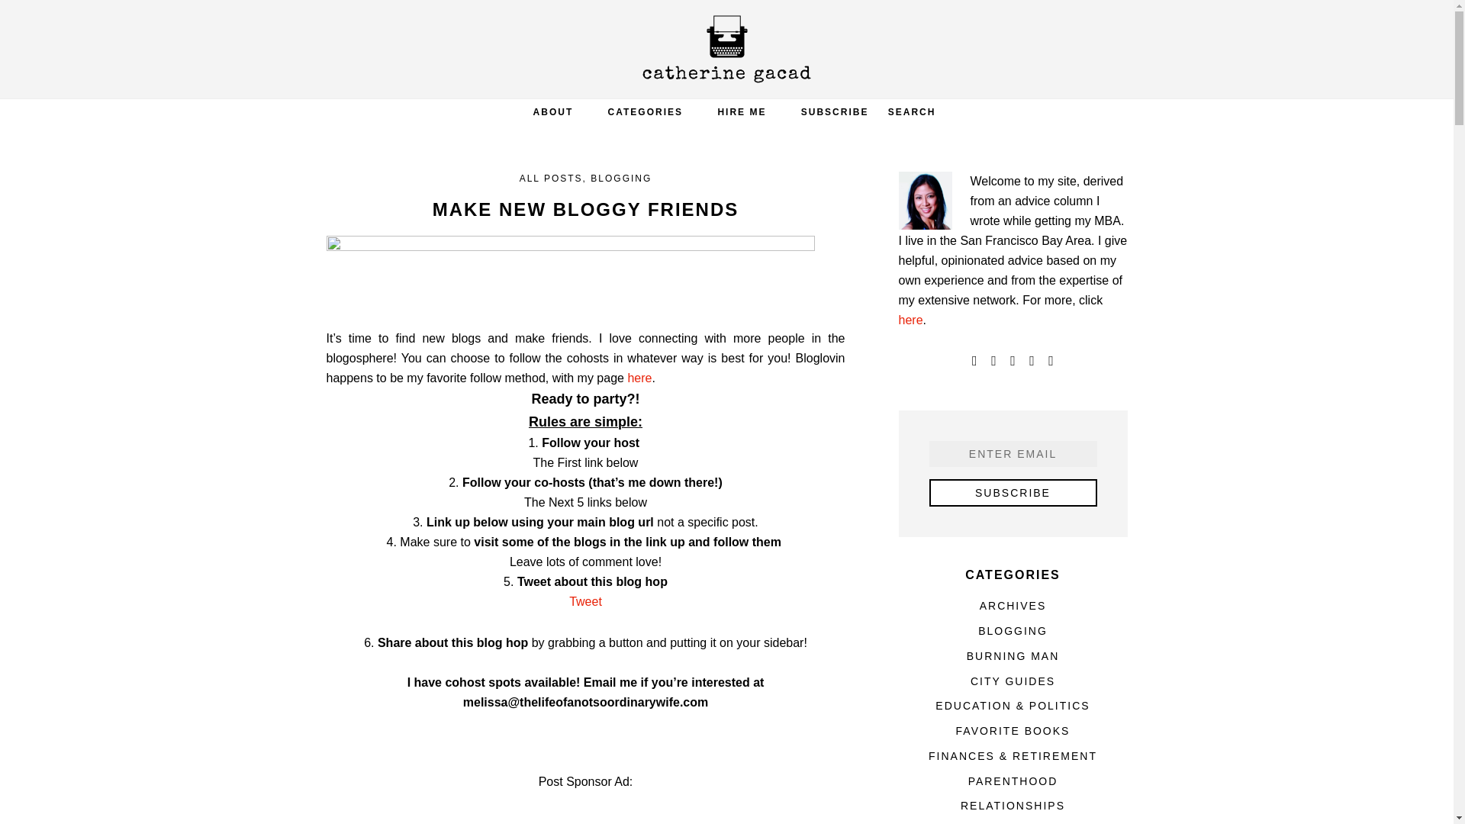 This screenshot has height=824, width=1465. What do you see at coordinates (726, 49) in the screenshot?
I see `Catherine Gacad` at bounding box center [726, 49].